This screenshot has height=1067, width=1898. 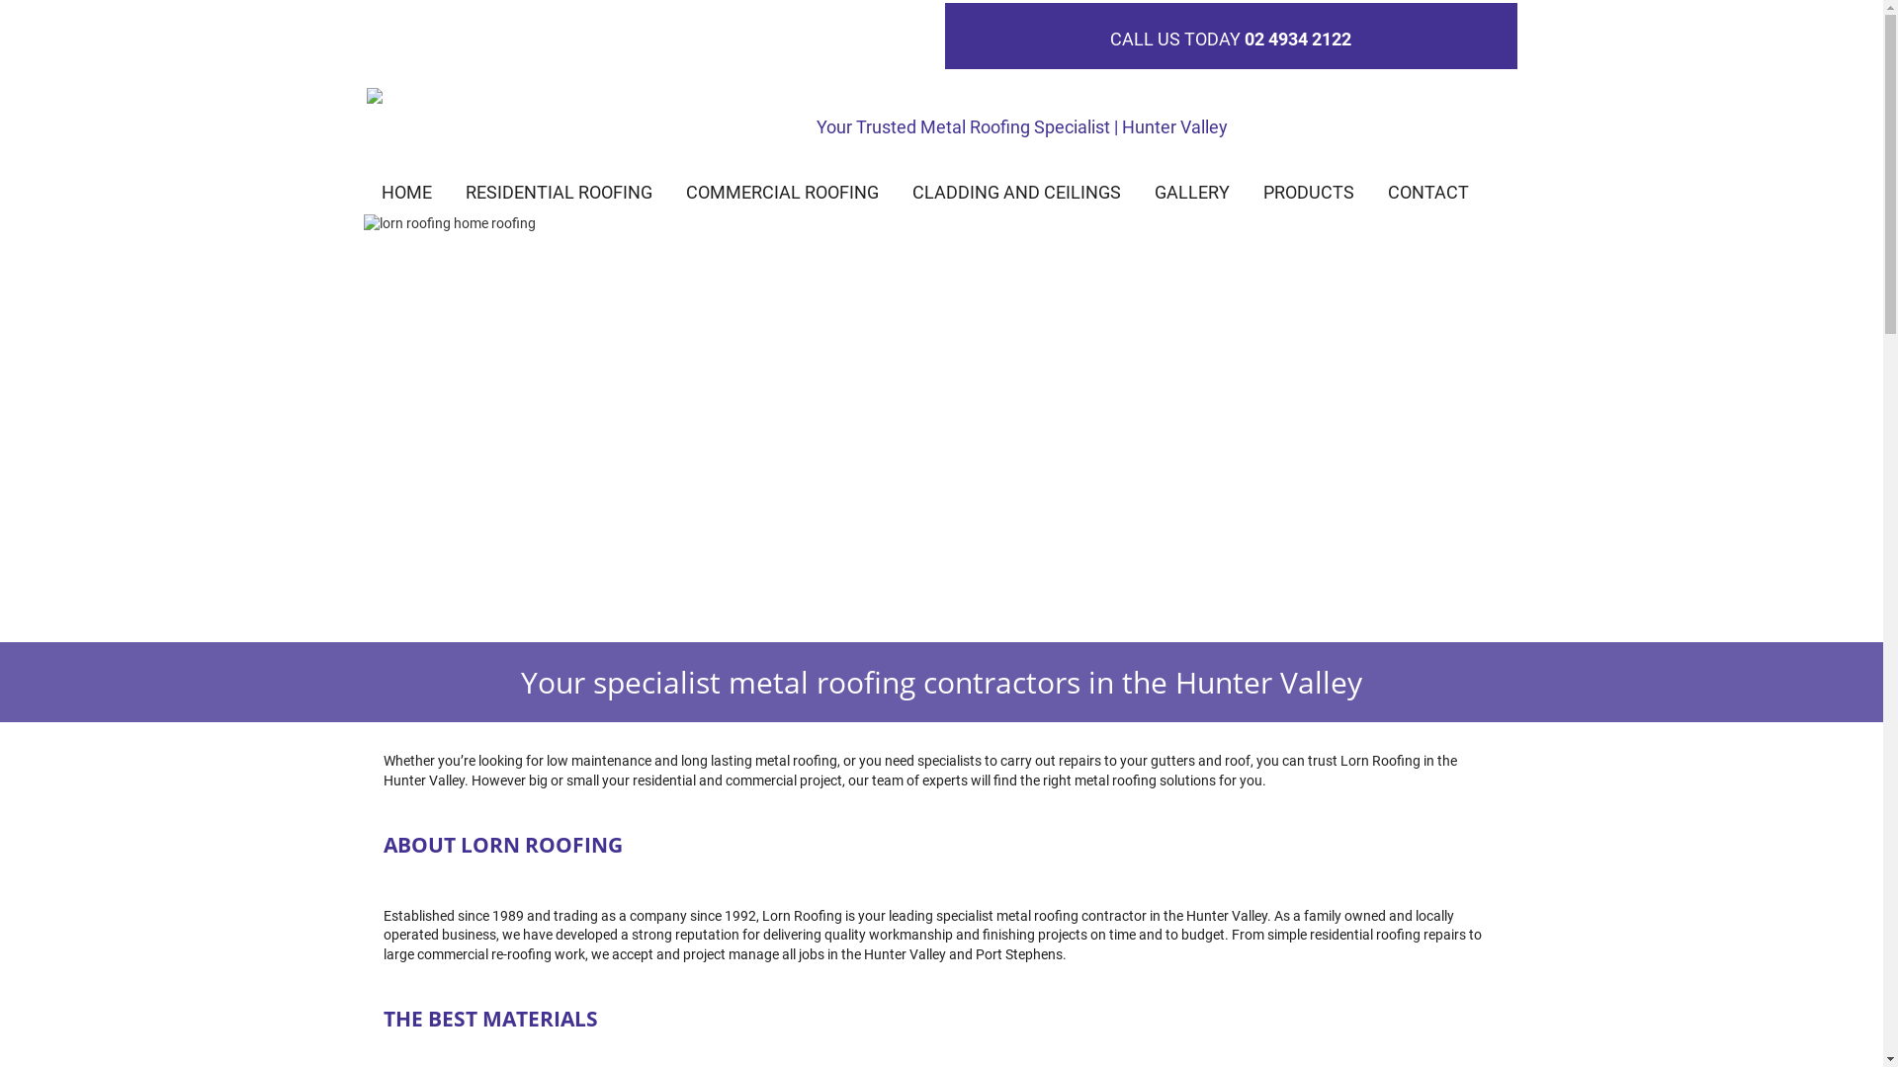 I want to click on lorn roofing home roofing, so click(x=942, y=429).